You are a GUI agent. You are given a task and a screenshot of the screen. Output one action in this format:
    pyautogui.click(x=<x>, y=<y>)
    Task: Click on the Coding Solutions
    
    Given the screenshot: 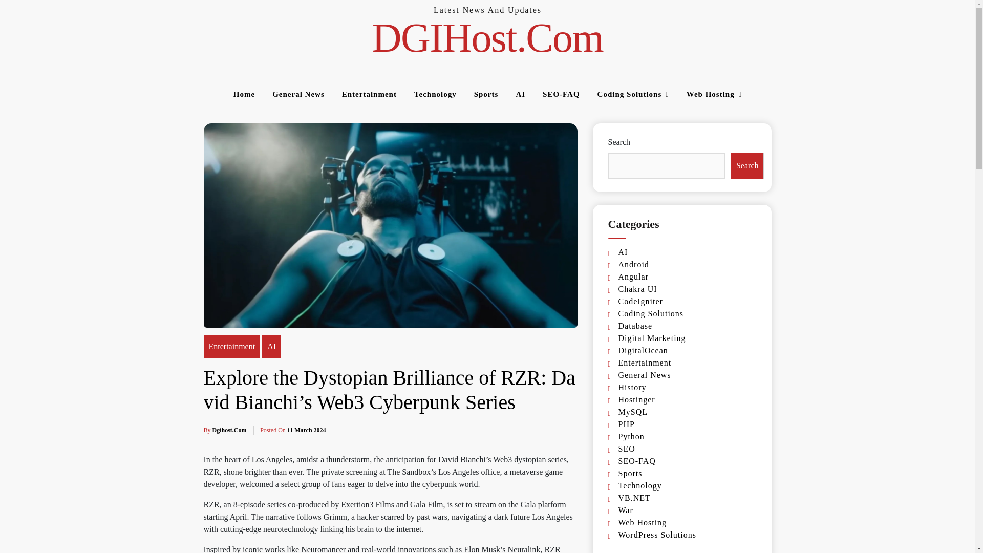 What is the action you would take?
    pyautogui.click(x=633, y=94)
    